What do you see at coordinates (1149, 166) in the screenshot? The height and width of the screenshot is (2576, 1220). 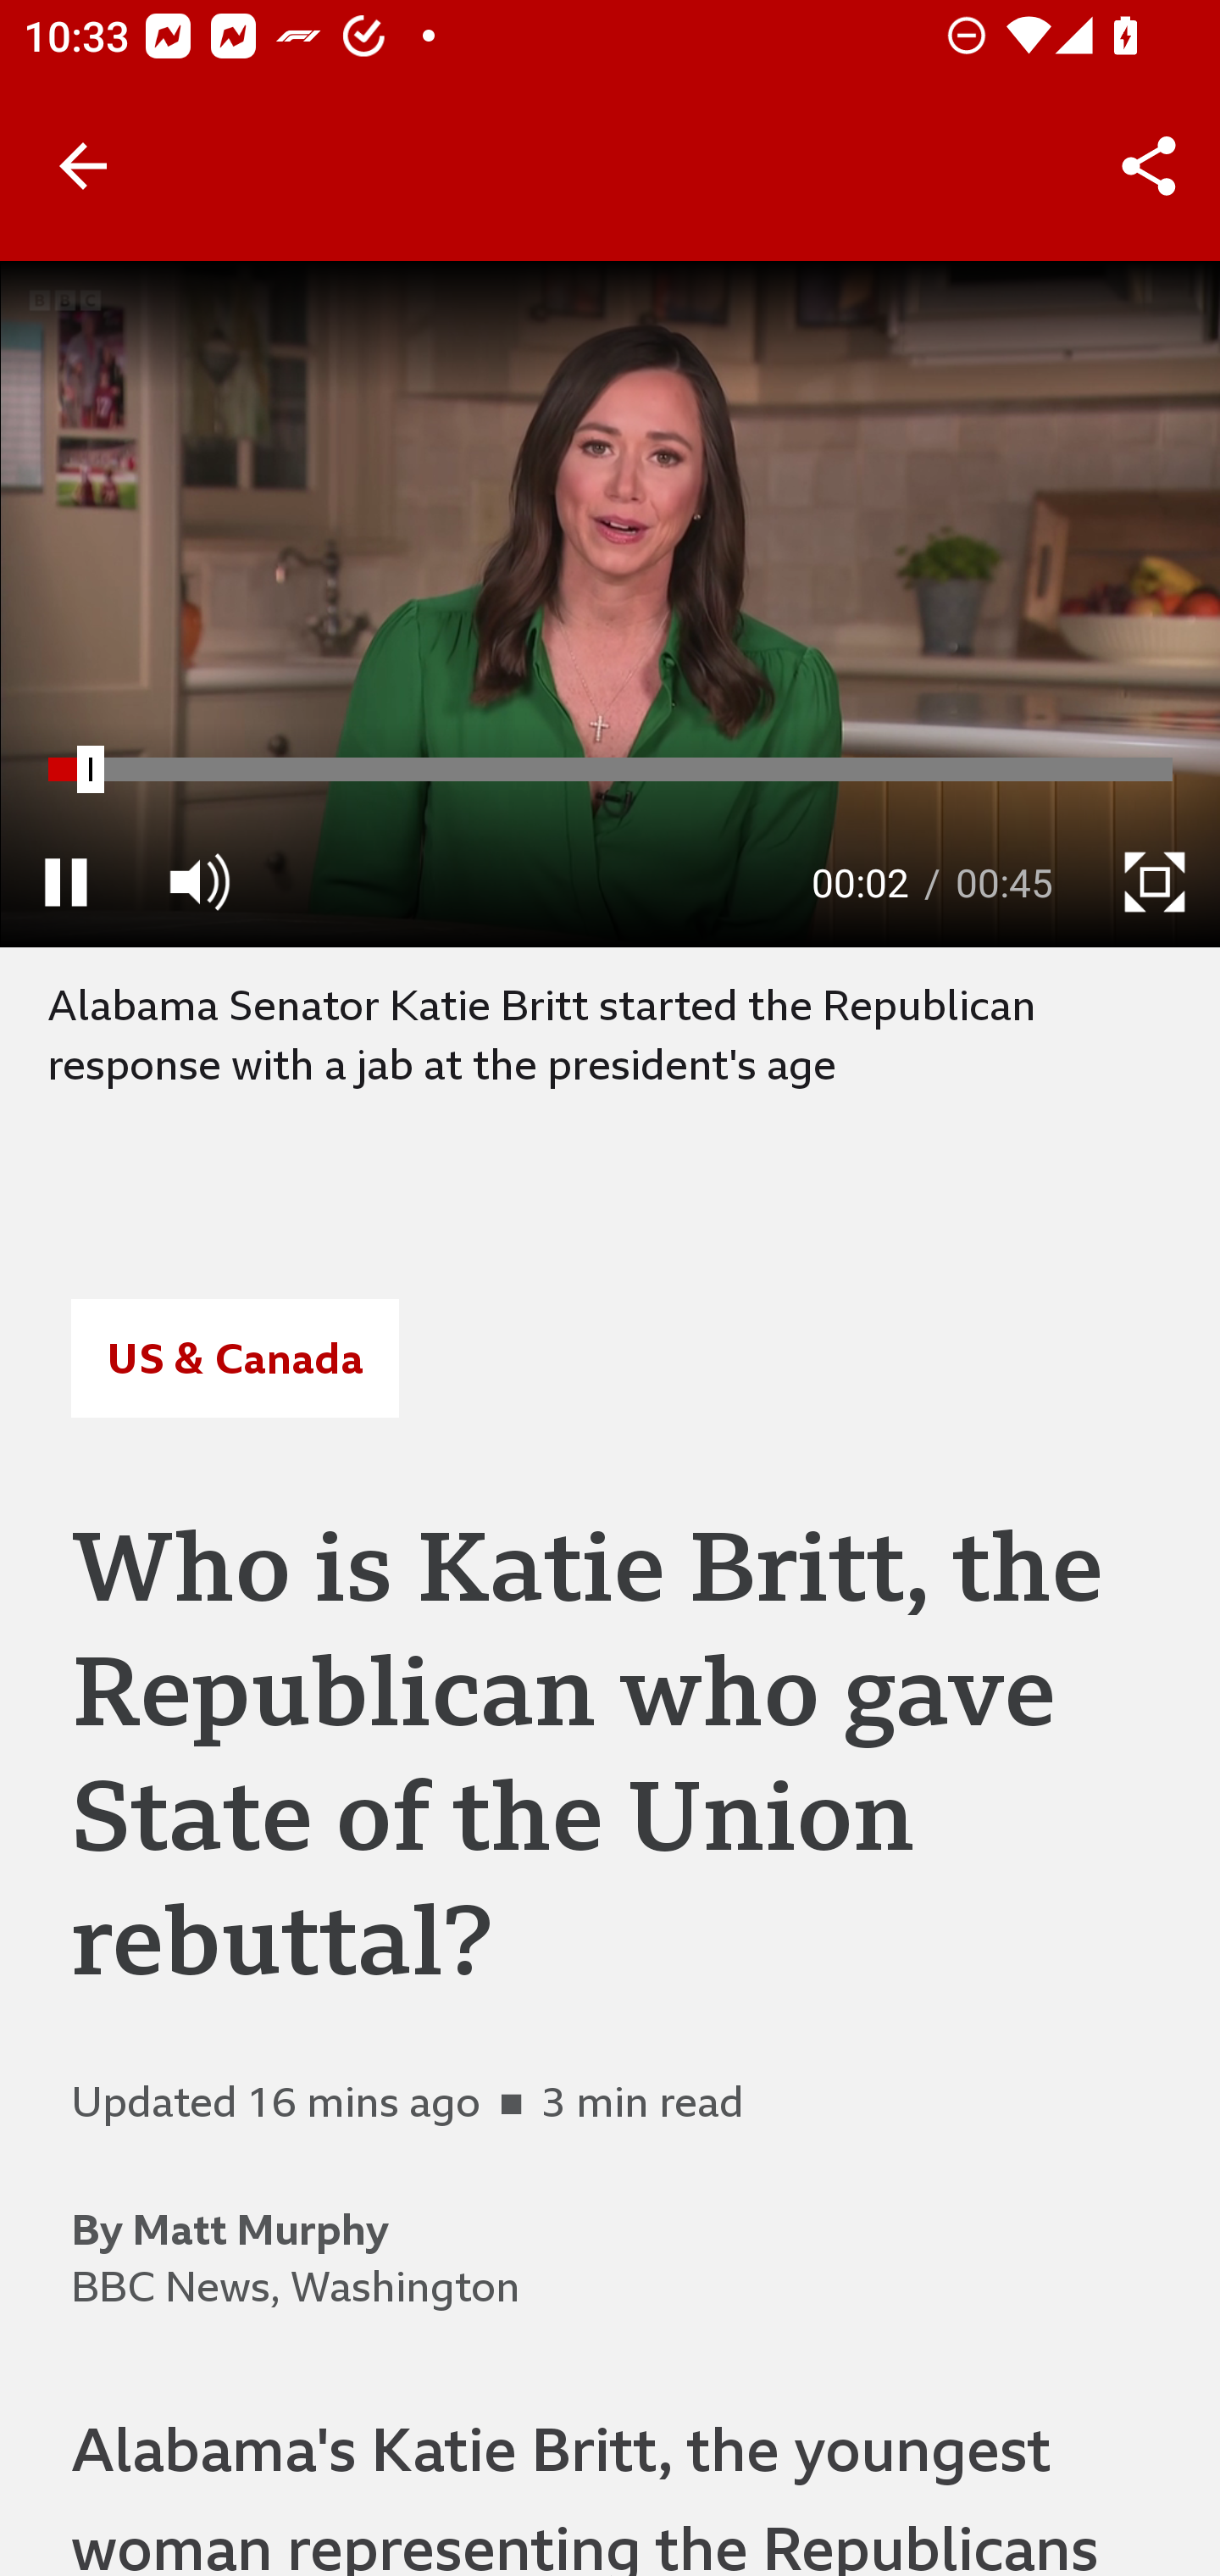 I see `Share` at bounding box center [1149, 166].